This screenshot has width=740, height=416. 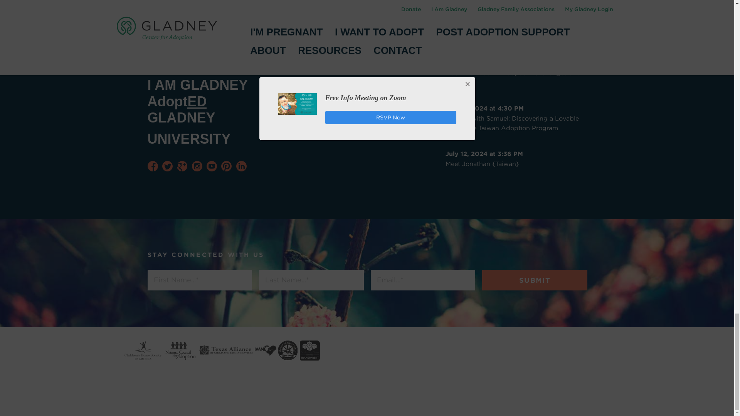 What do you see at coordinates (180, 351) in the screenshot?
I see `Visit the National Council for Adoption website` at bounding box center [180, 351].